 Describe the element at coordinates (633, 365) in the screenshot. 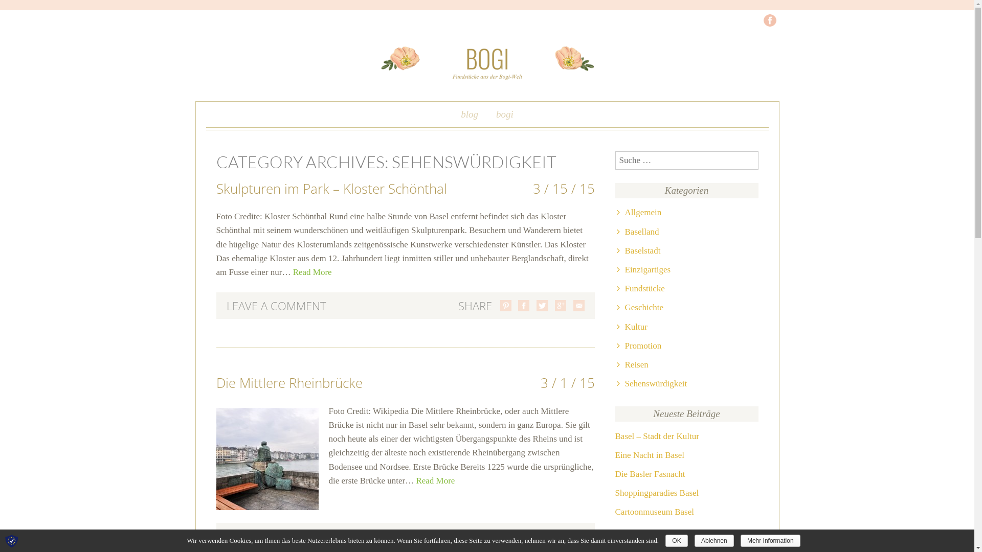

I see `Reisen` at that location.